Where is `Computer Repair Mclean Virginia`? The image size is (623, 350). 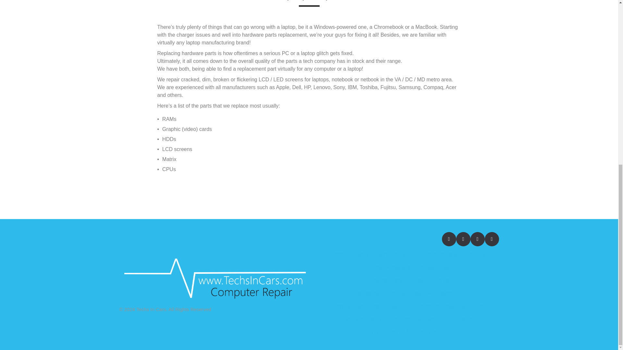
Computer Repair Mclean Virginia is located at coordinates (367, 254).